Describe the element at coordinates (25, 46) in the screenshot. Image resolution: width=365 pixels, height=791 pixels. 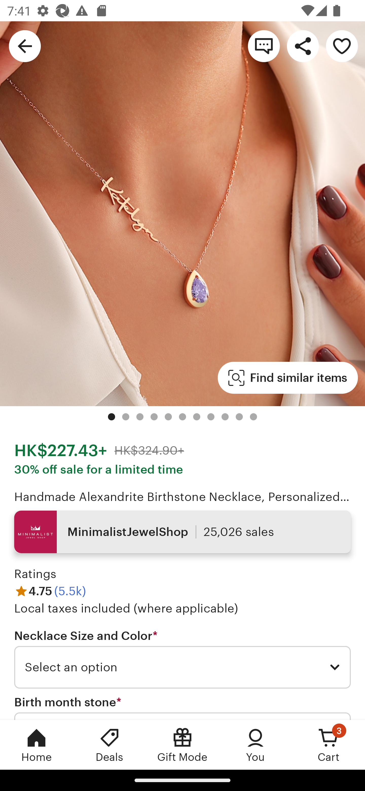
I see `Navigate up` at that location.